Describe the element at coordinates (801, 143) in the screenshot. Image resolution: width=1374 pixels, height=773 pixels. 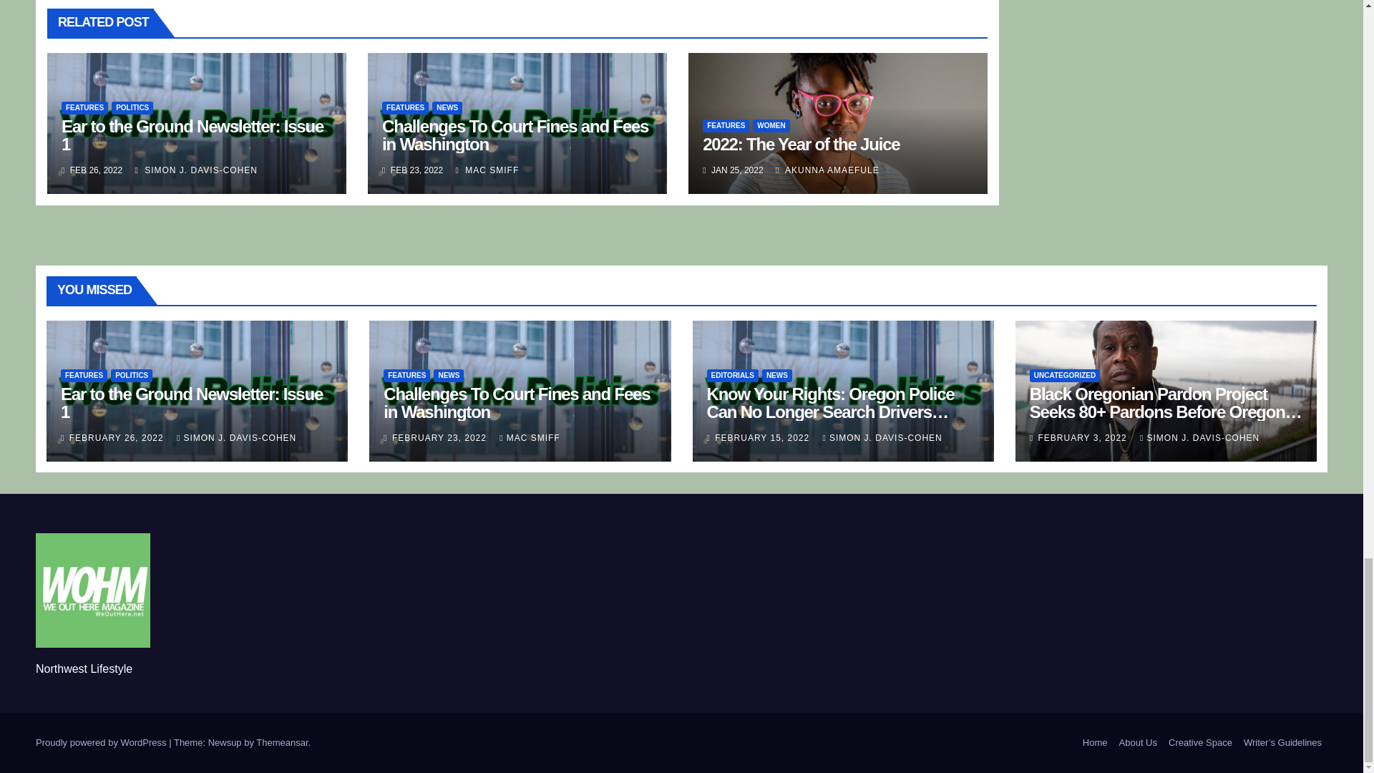
I see `Permalink to: 2022: The Year of the Juice` at that location.